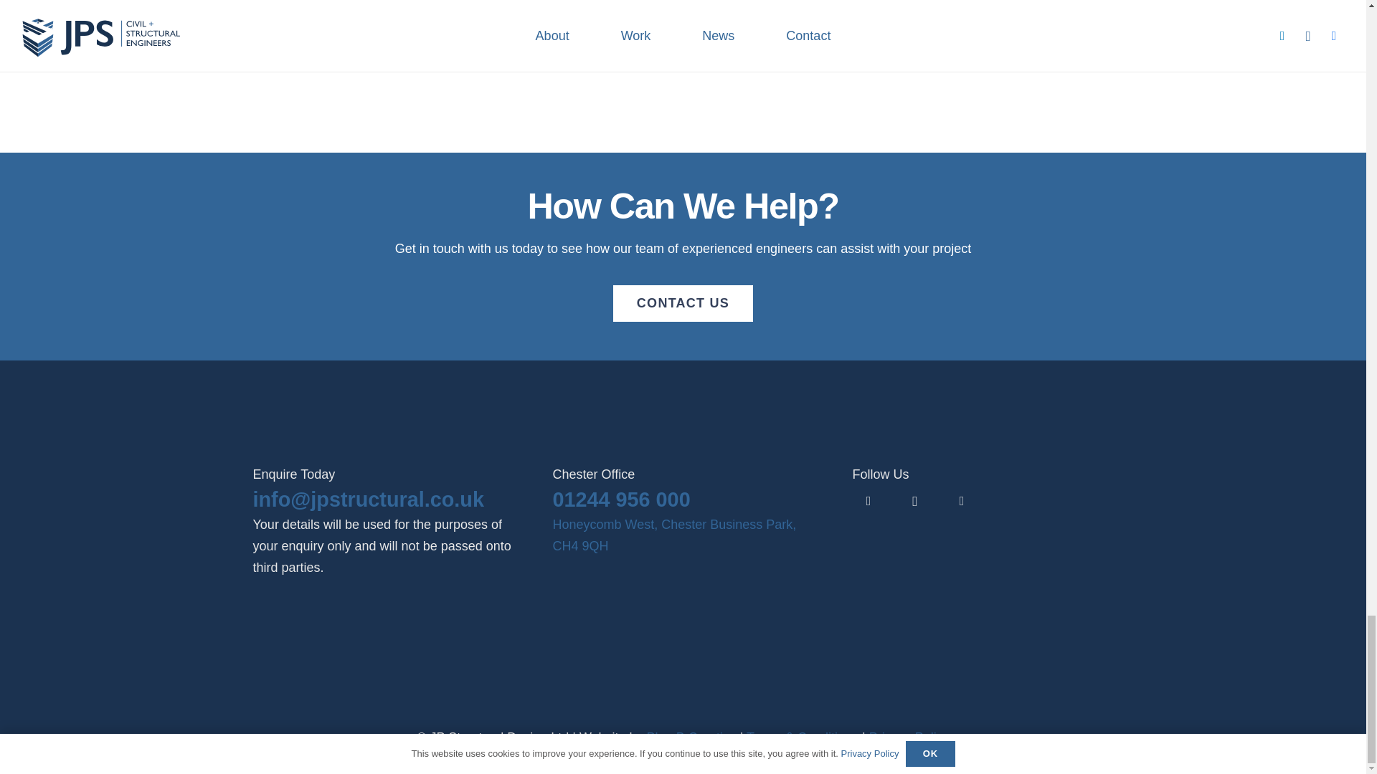 The width and height of the screenshot is (1377, 774). I want to click on Honeycomb West, Chester Business Park, CH4 9QH, so click(673, 535).